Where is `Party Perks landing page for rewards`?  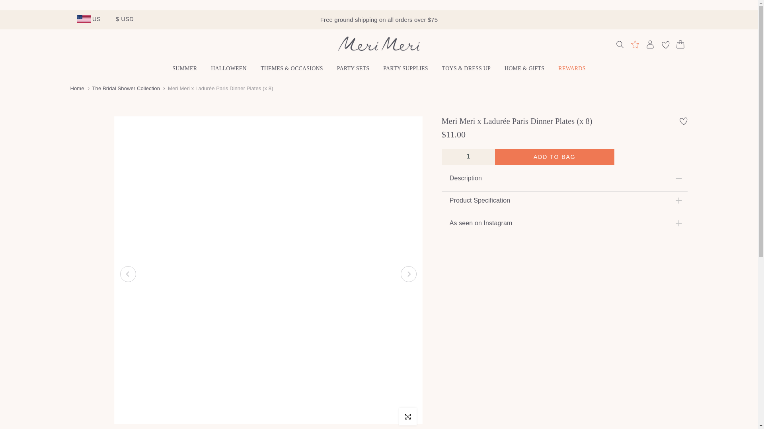
Party Perks landing page for rewards is located at coordinates (634, 44).